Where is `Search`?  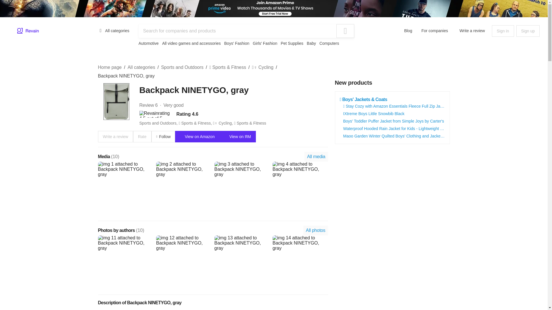
Search is located at coordinates (345, 31).